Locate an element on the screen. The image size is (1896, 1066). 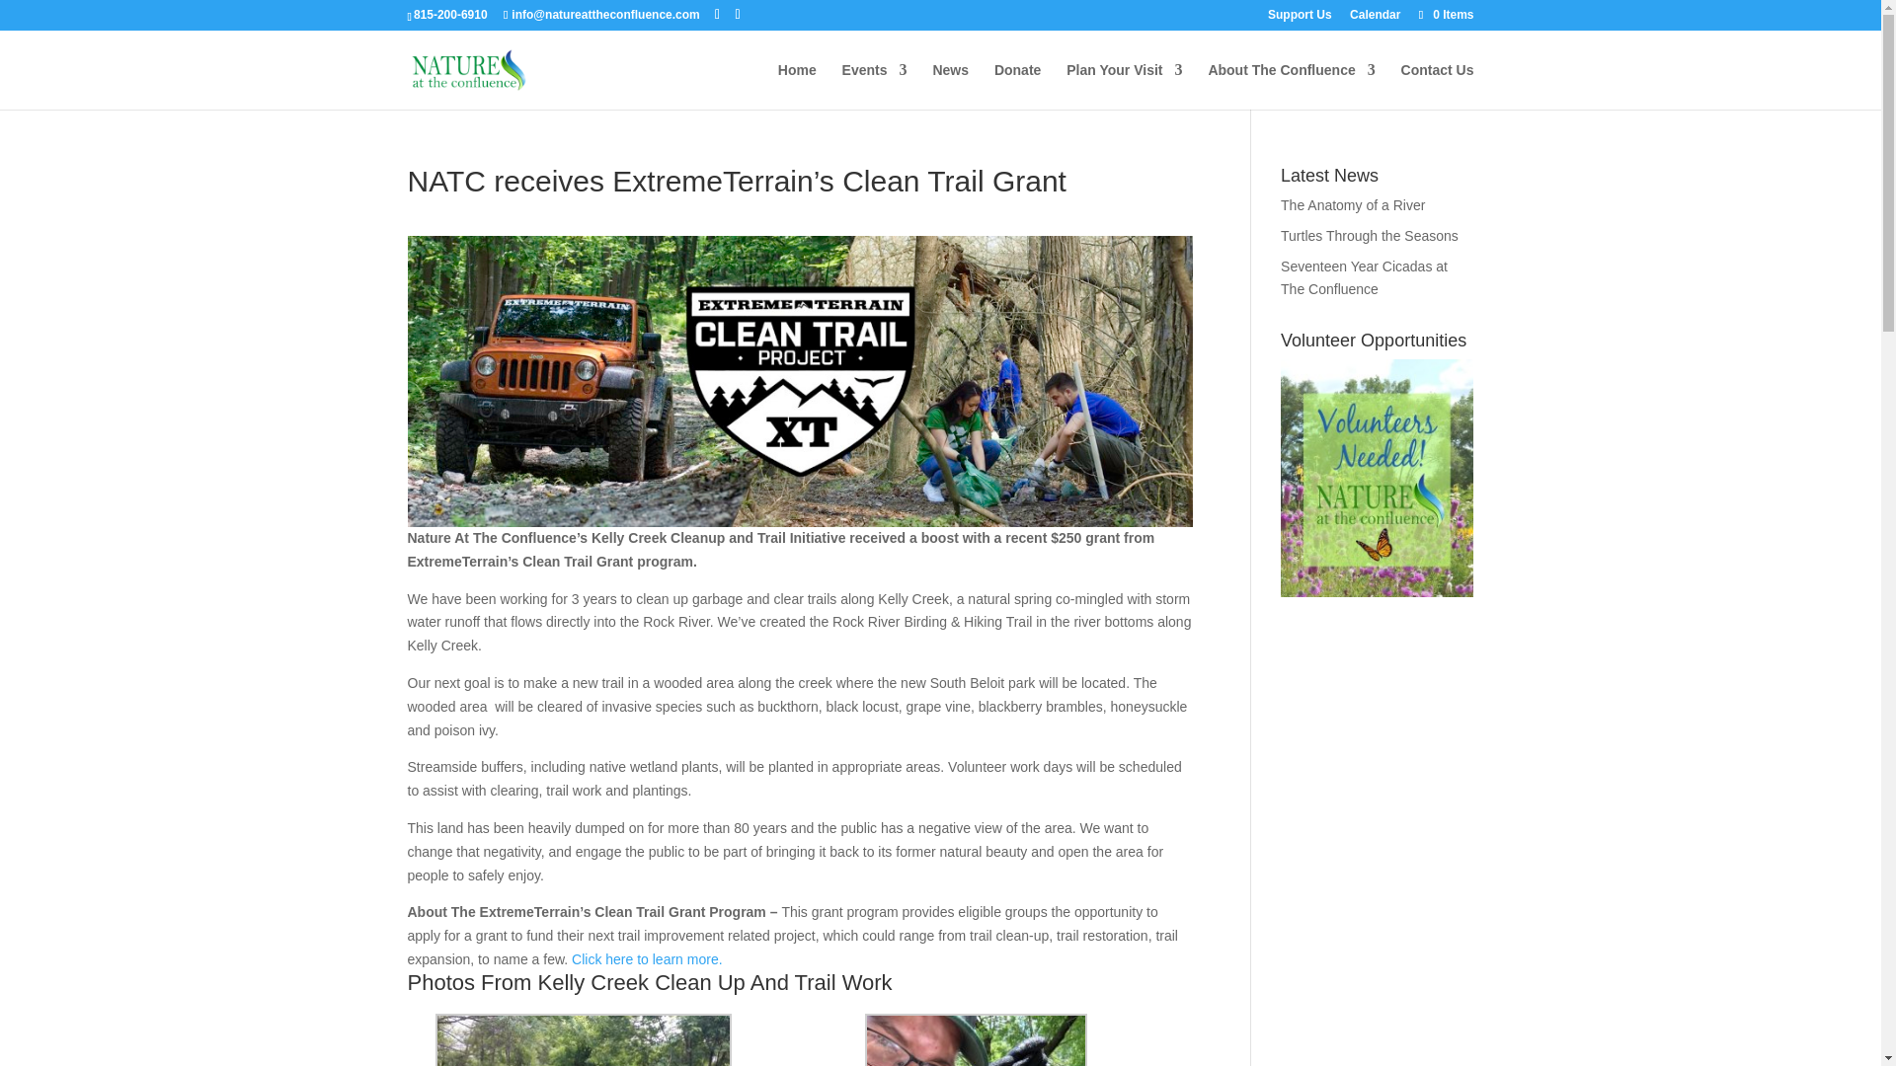
Events is located at coordinates (875, 86).